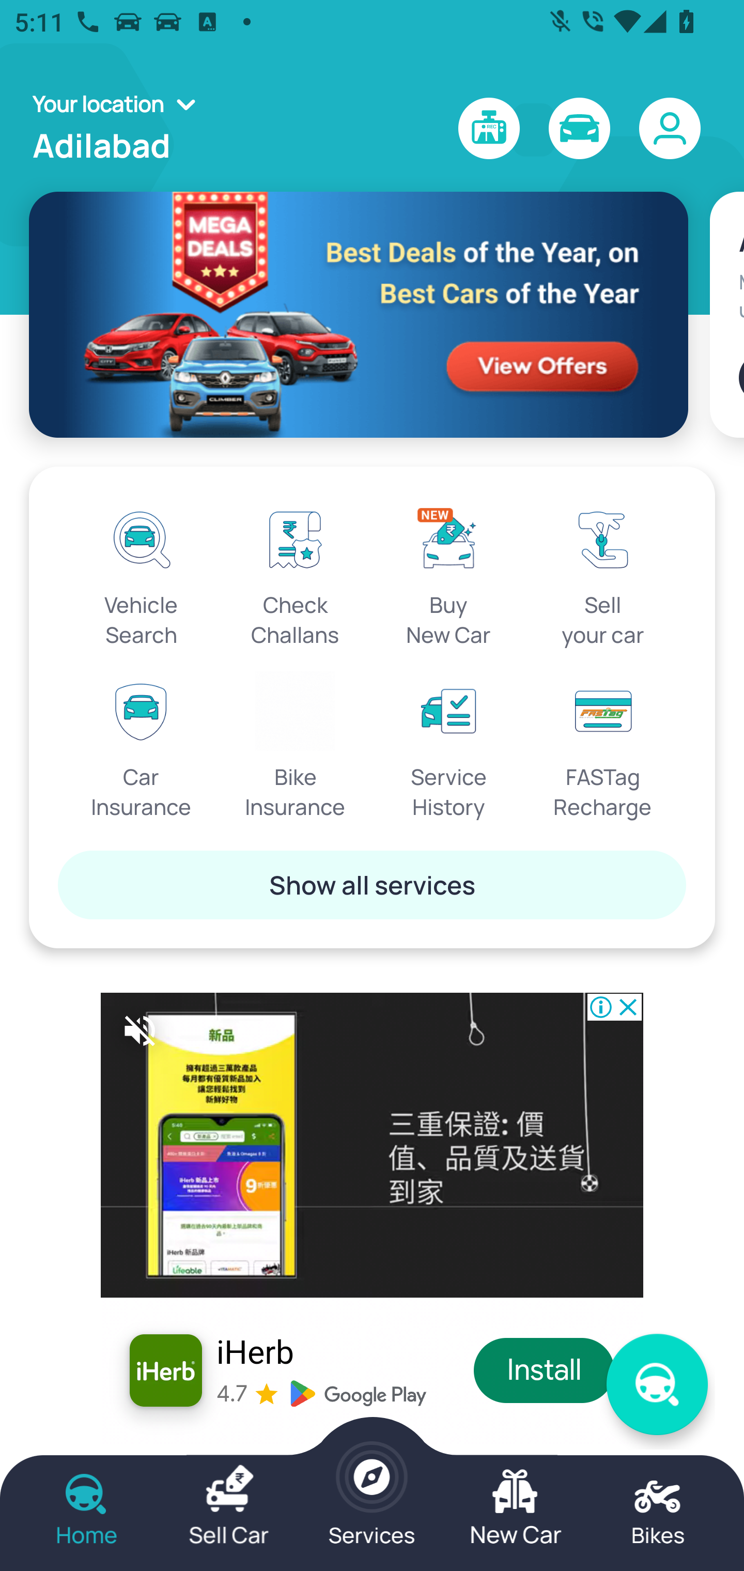 The width and height of the screenshot is (744, 1571). I want to click on Add vehicle, so click(741, 377).